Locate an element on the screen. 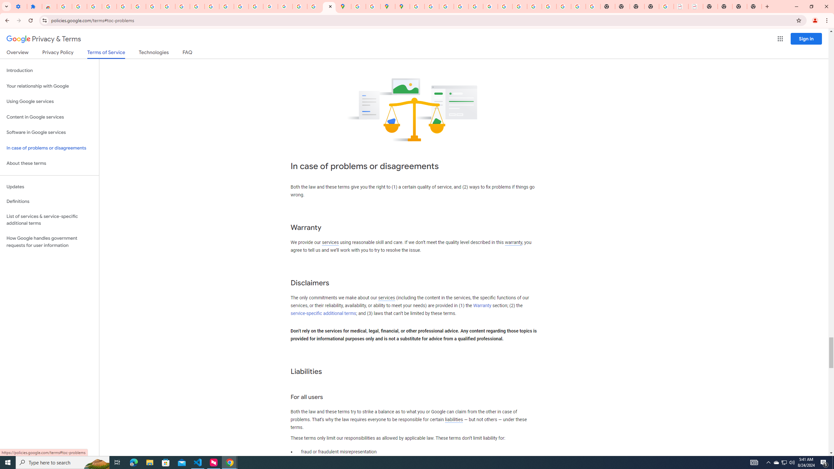 This screenshot has height=469, width=834. Google Images is located at coordinates (593, 7).